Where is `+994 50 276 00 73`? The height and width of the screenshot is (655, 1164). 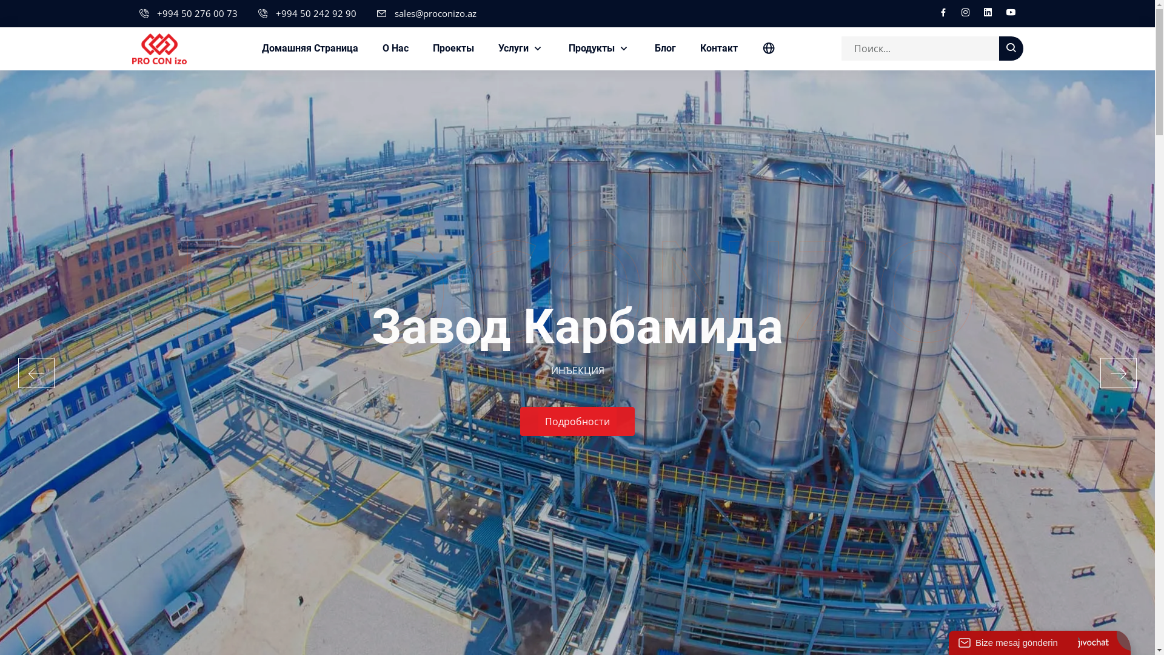 +994 50 276 00 73 is located at coordinates (196, 13).